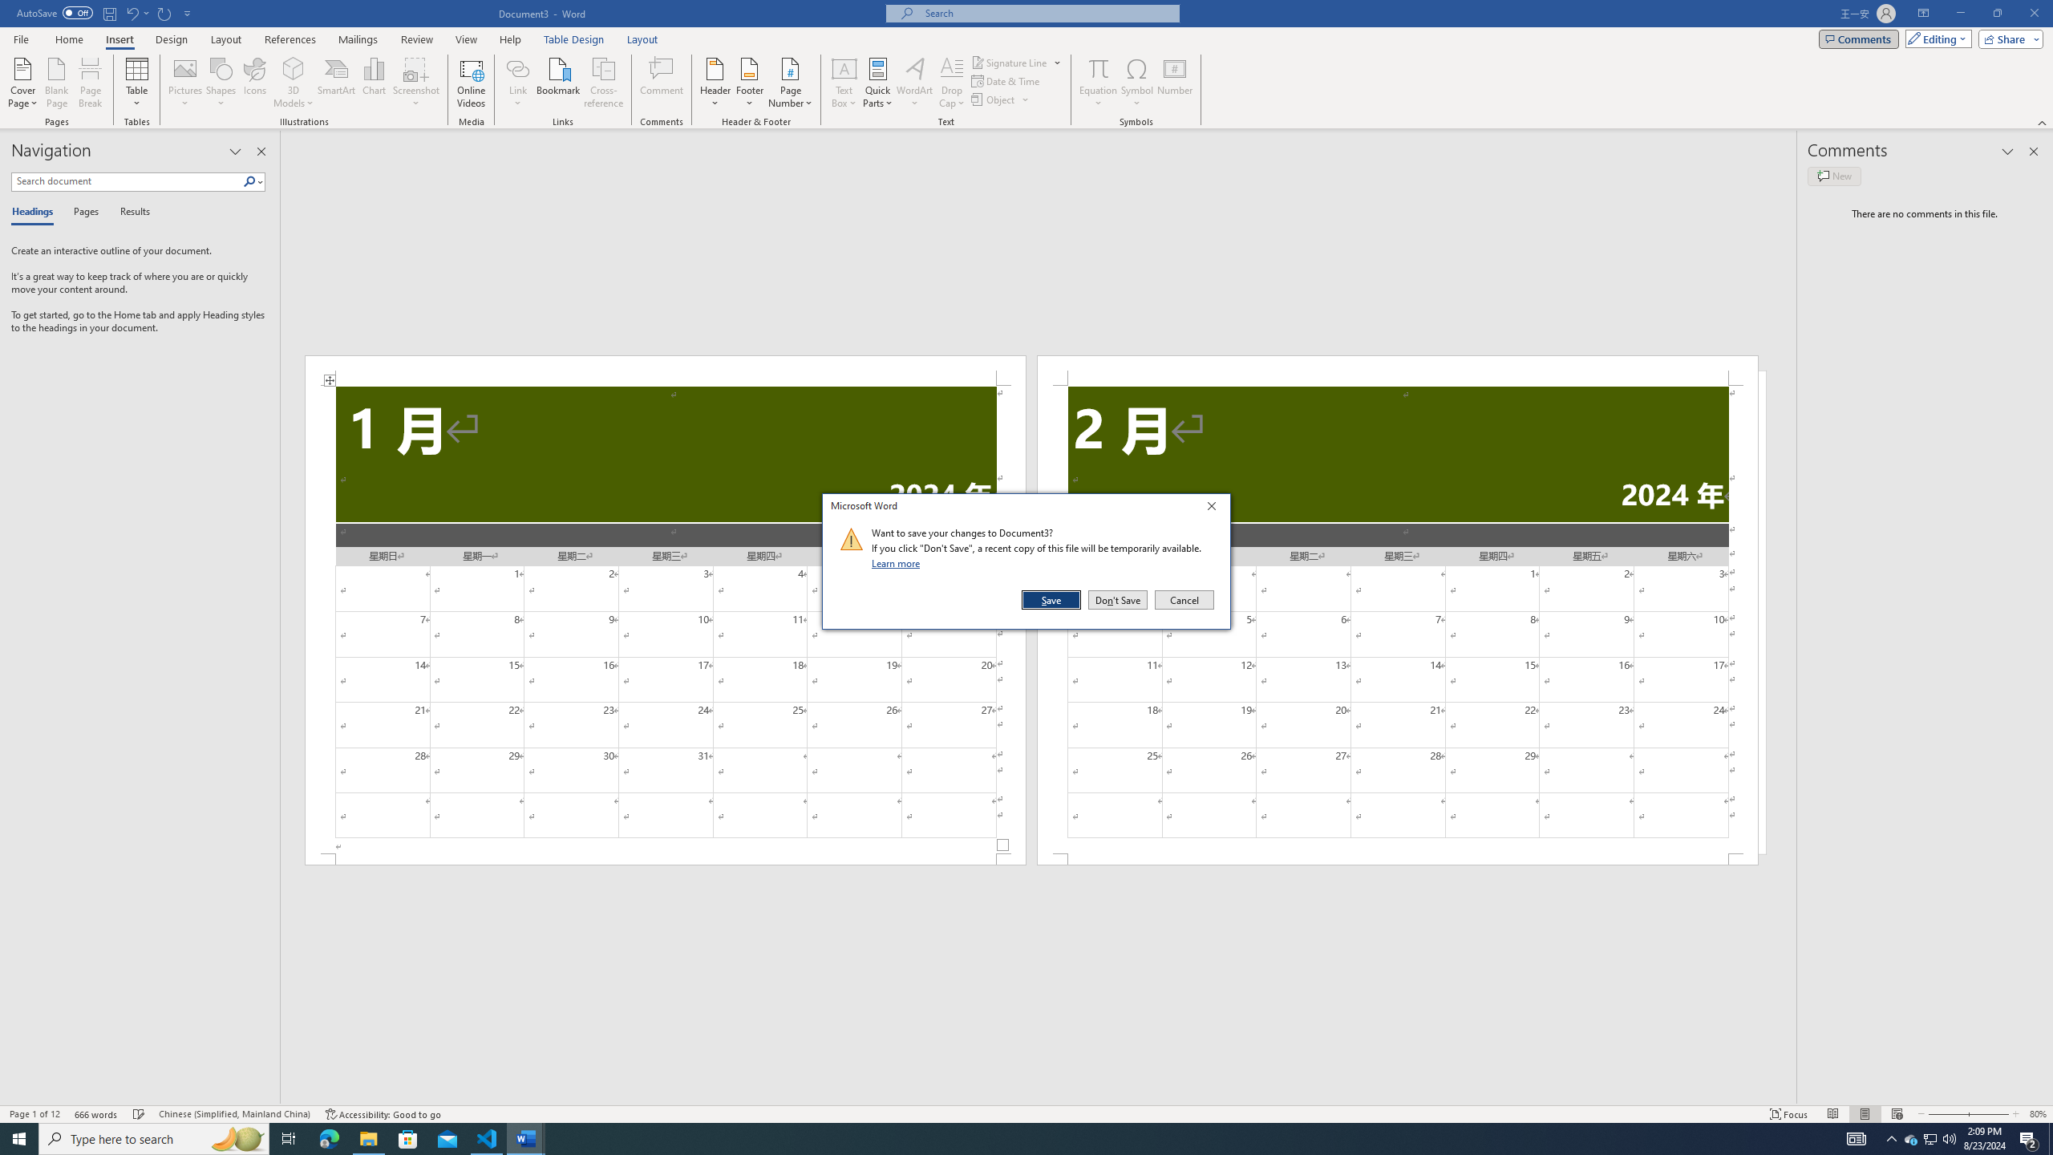  Describe the element at coordinates (1936, 38) in the screenshot. I see `Mode` at that location.